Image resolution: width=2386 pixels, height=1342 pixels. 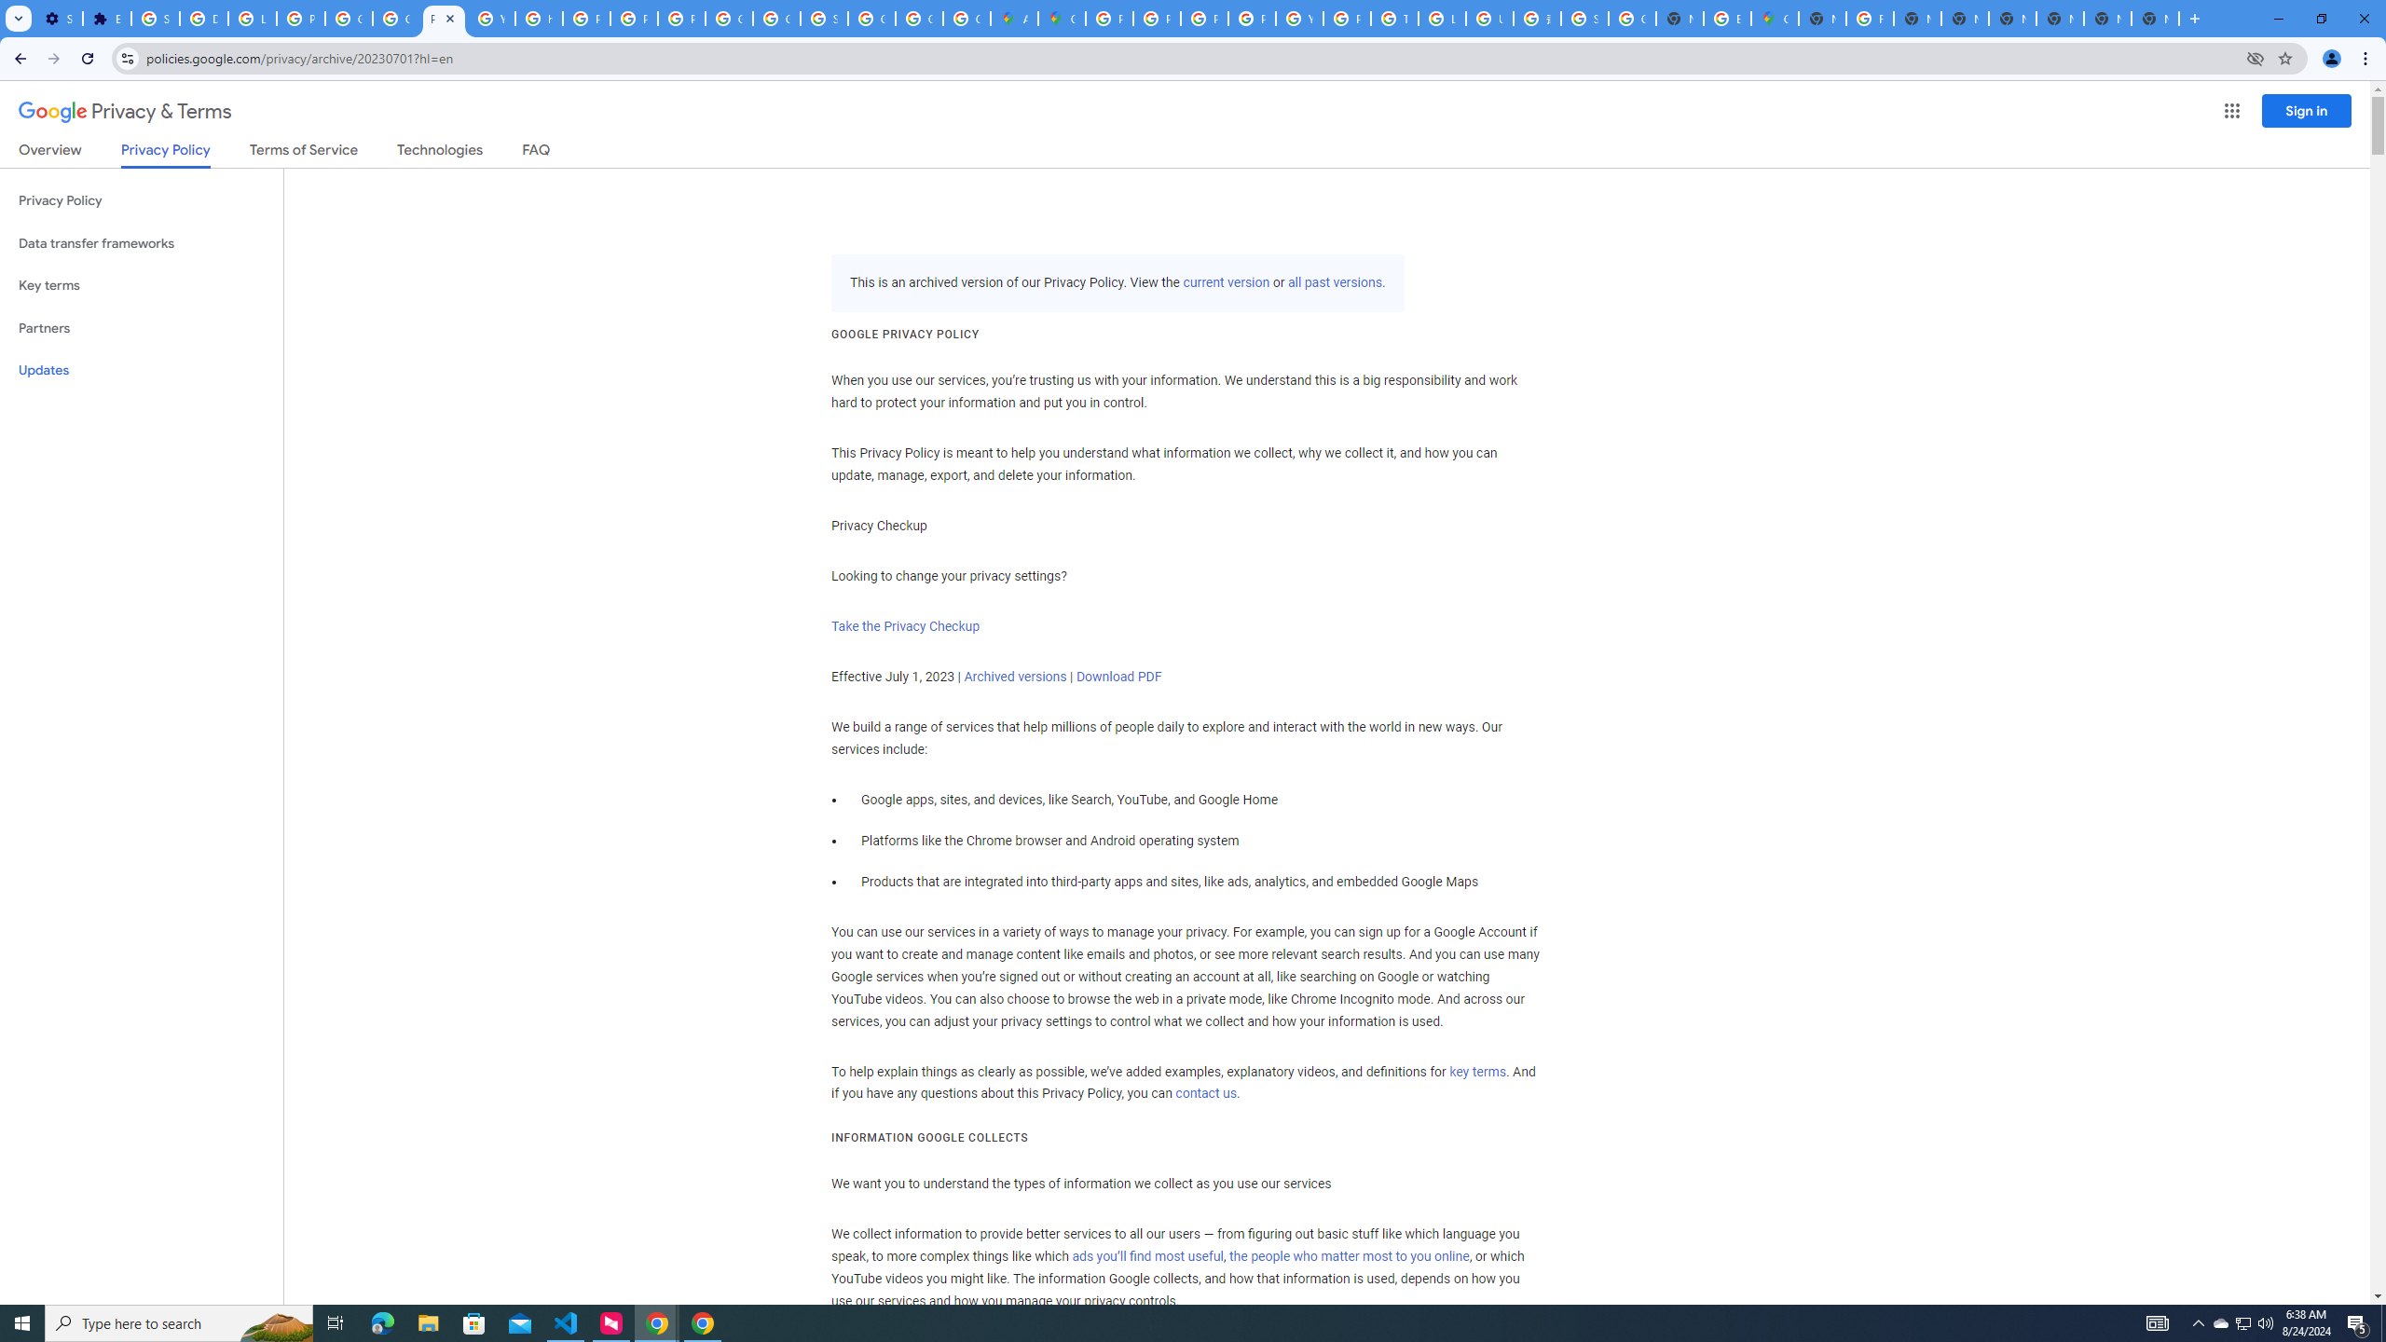 What do you see at coordinates (1156, 19) in the screenshot?
I see `Privacy Help Center - Policies Help` at bounding box center [1156, 19].